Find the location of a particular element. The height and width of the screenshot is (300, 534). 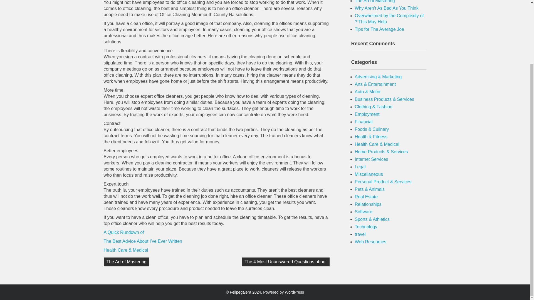

Relationships is located at coordinates (368, 204).